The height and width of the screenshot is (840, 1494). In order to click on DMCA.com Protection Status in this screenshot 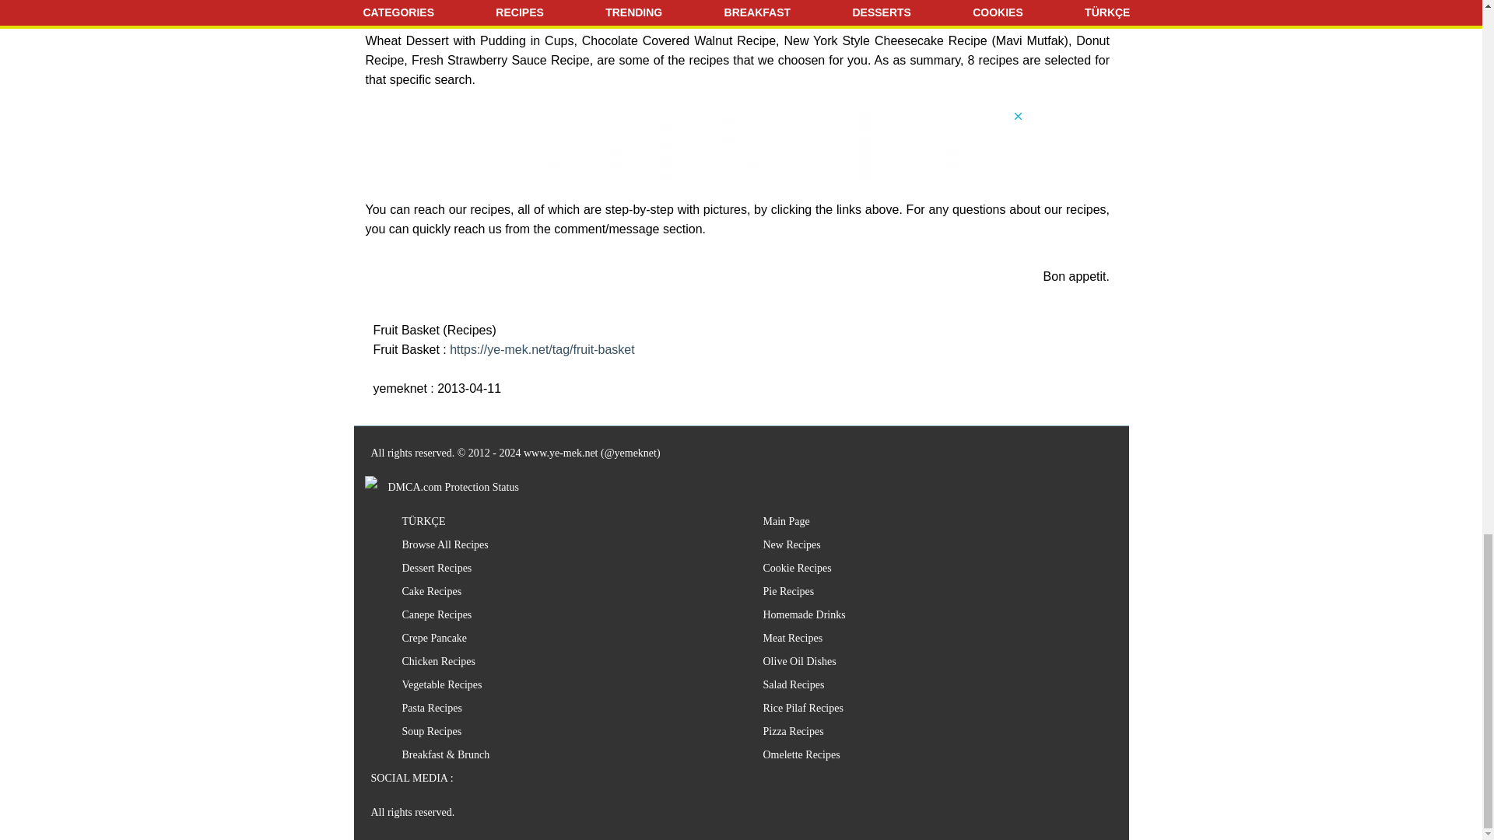, I will do `click(441, 487)`.